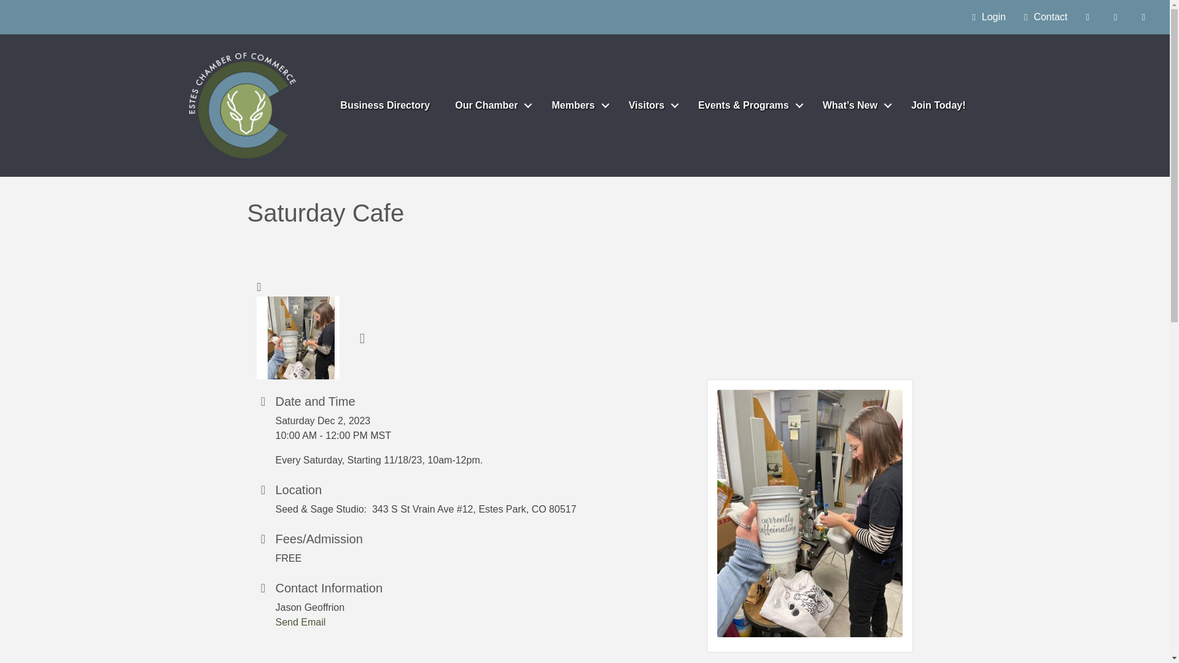  I want to click on Login, so click(985, 17).